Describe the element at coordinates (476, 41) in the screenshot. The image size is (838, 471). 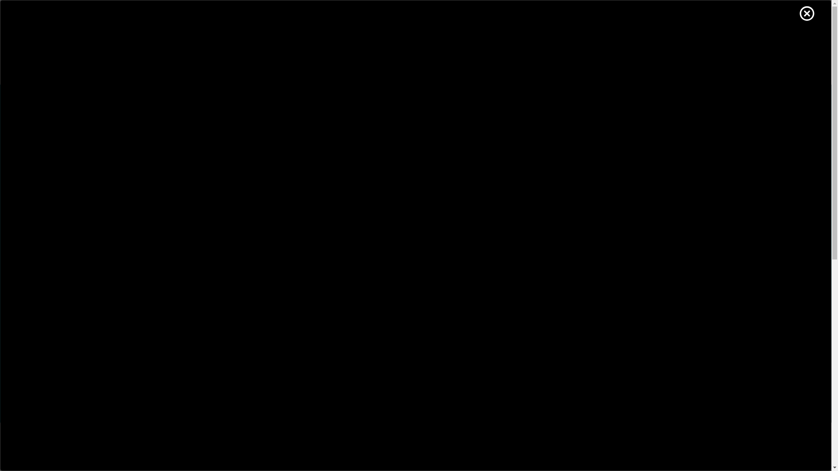
I see `JE FAIS UN DON` at that location.